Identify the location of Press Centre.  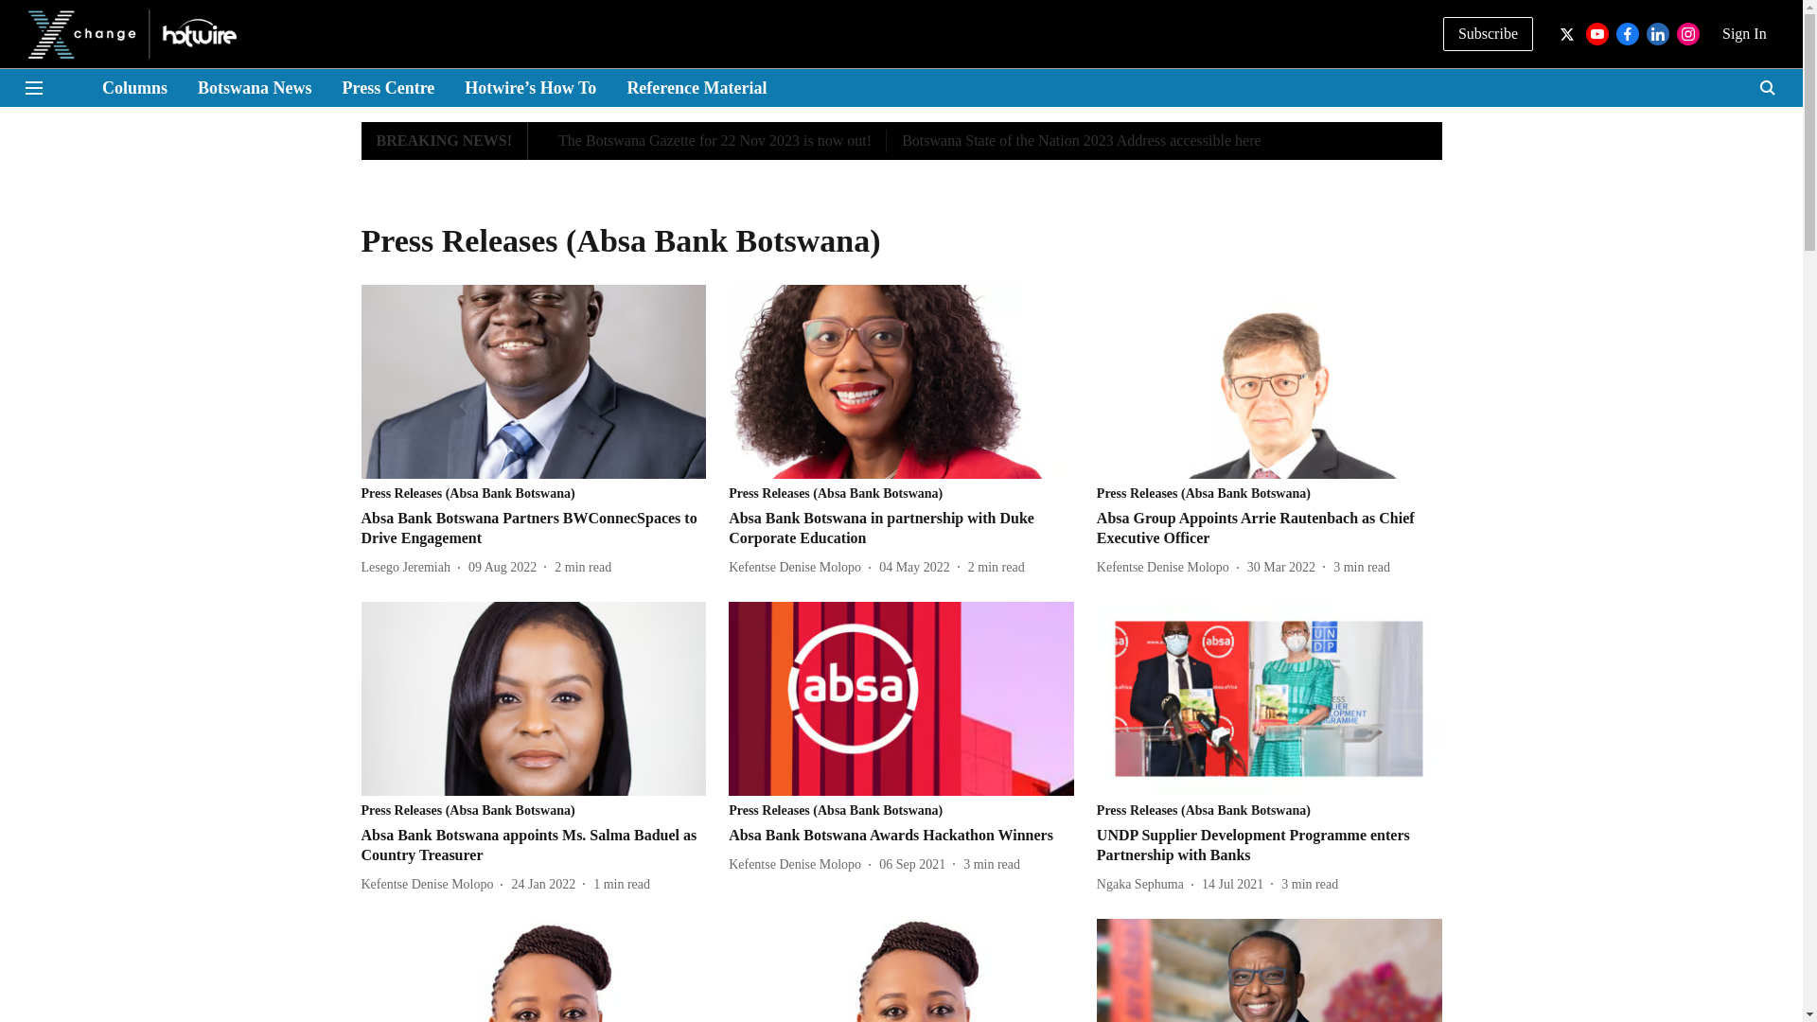
(389, 89).